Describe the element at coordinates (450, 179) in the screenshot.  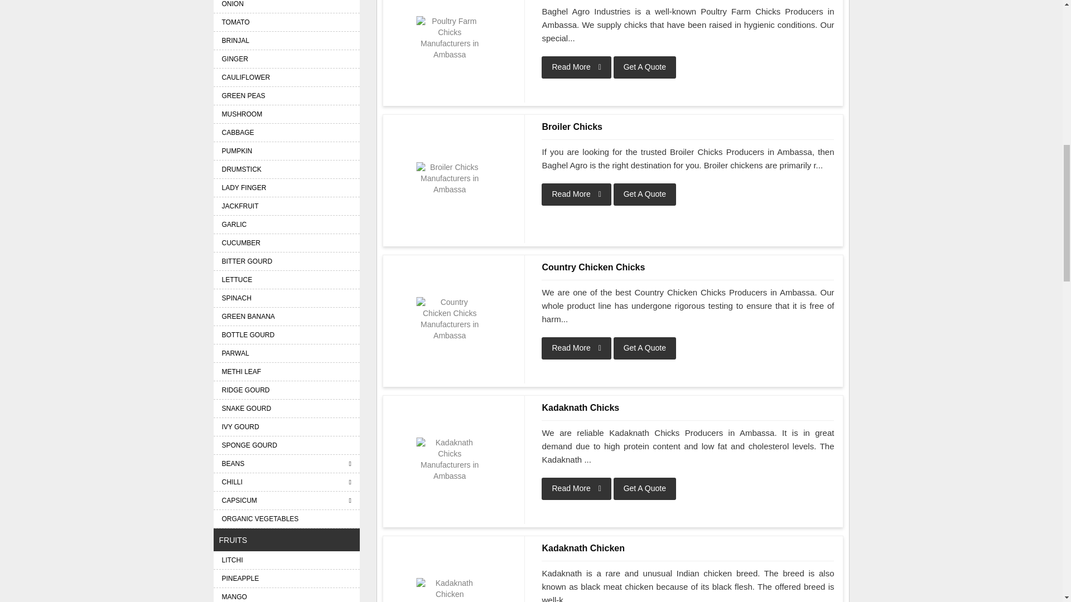
I see `Broiler Chicks` at that location.